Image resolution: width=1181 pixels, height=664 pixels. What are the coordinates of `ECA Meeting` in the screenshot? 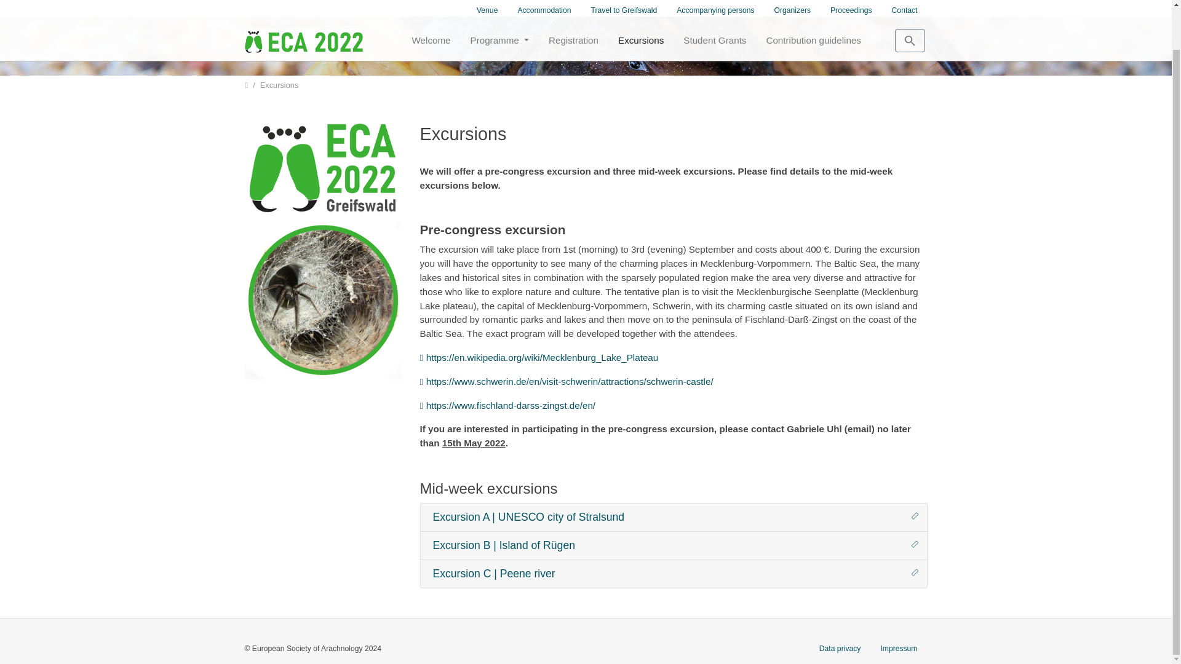 It's located at (303, 4).